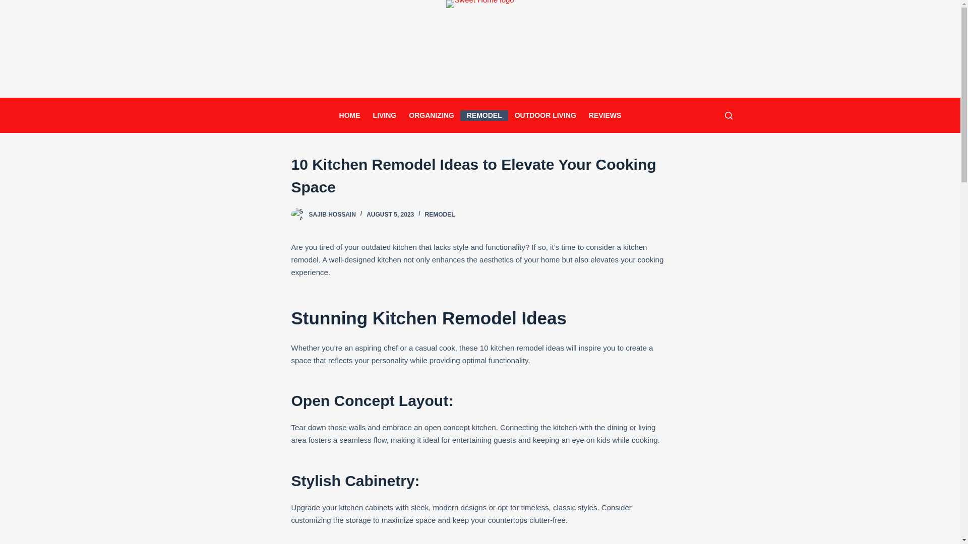  I want to click on REVIEWS, so click(605, 115).